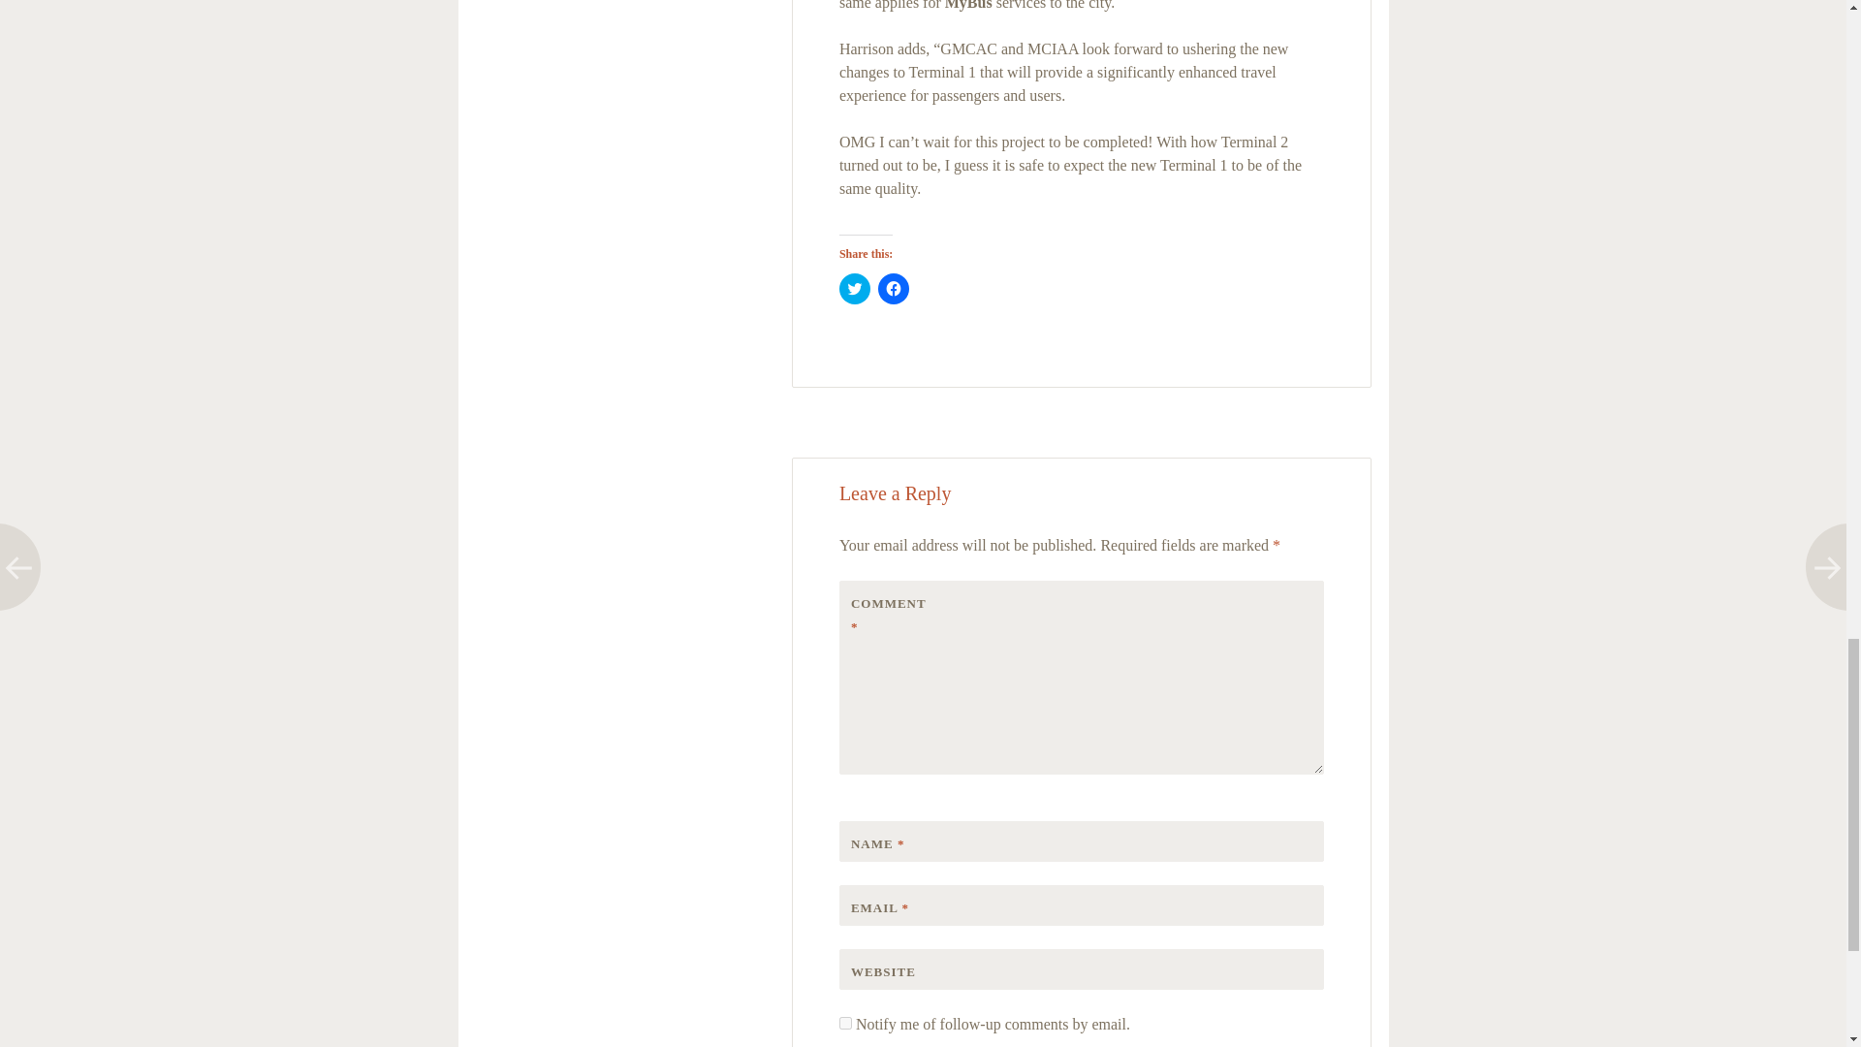  What do you see at coordinates (855, 289) in the screenshot?
I see `Click to share on Twitter` at bounding box center [855, 289].